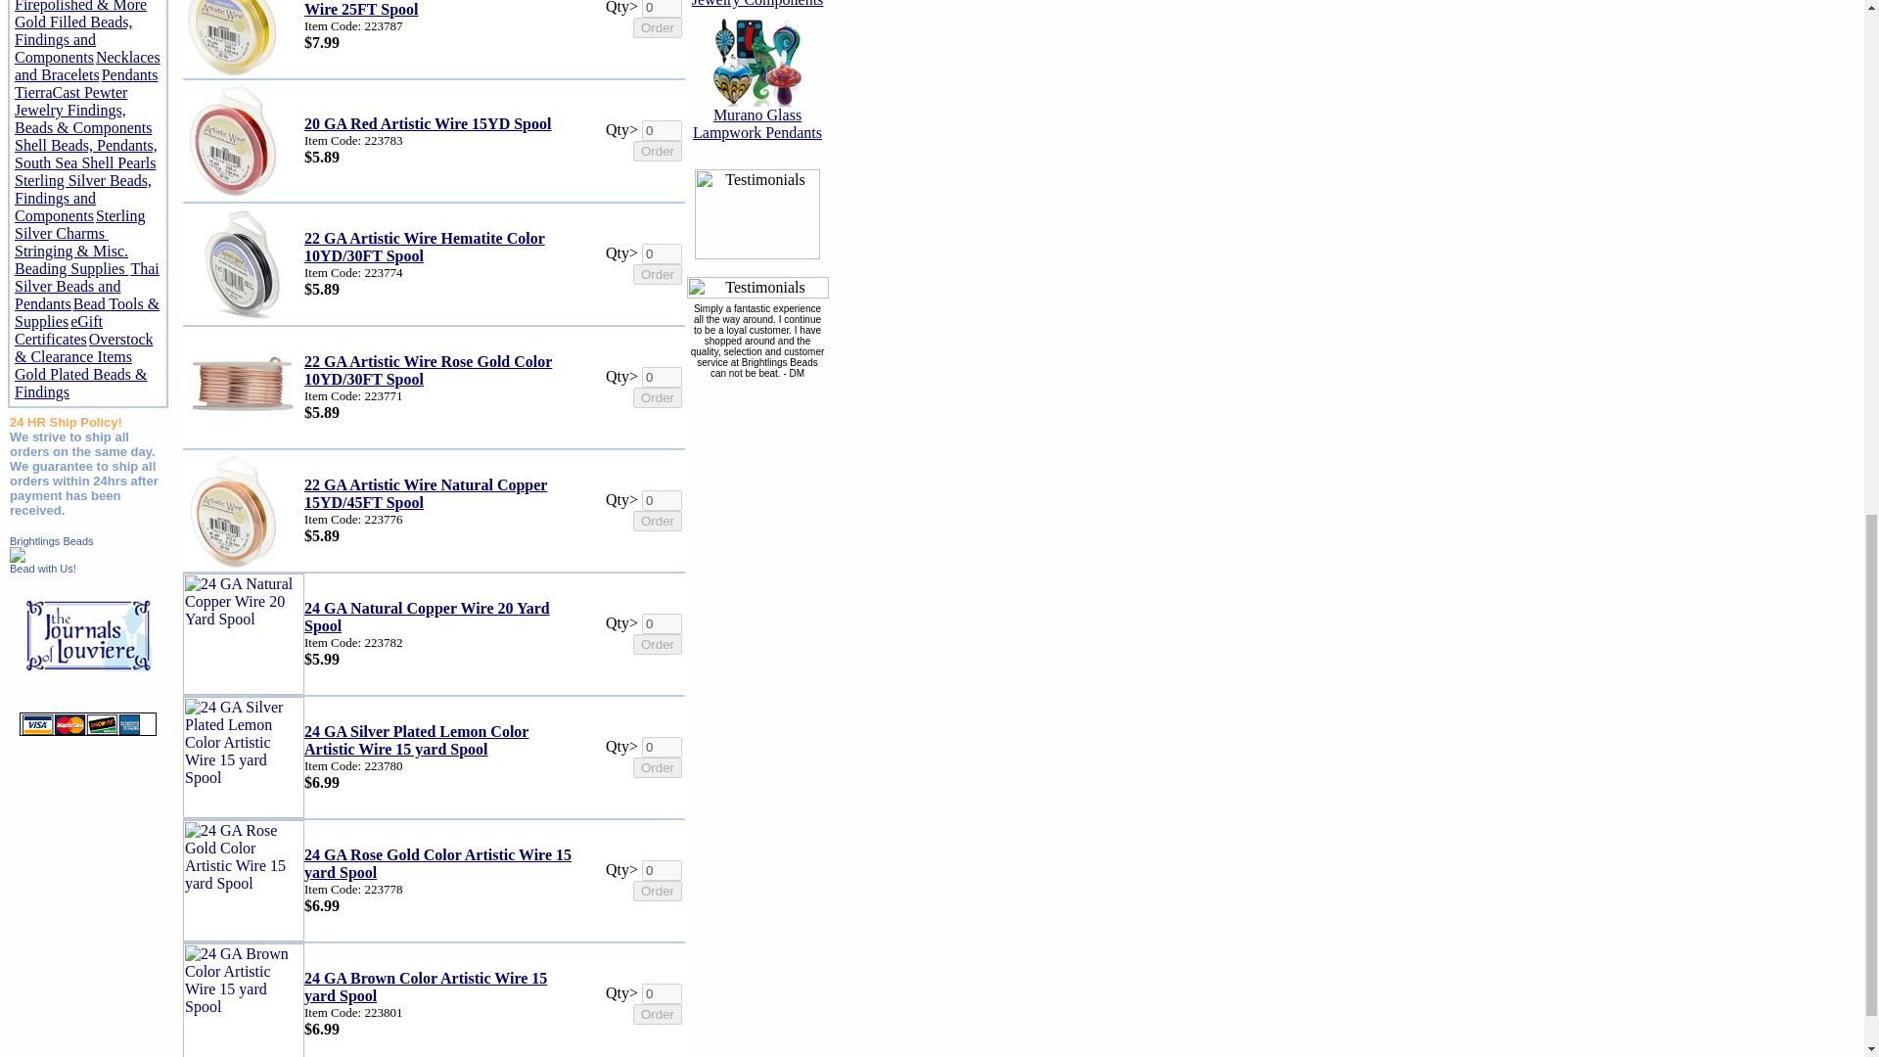  Describe the element at coordinates (658, 151) in the screenshot. I see `Order` at that location.